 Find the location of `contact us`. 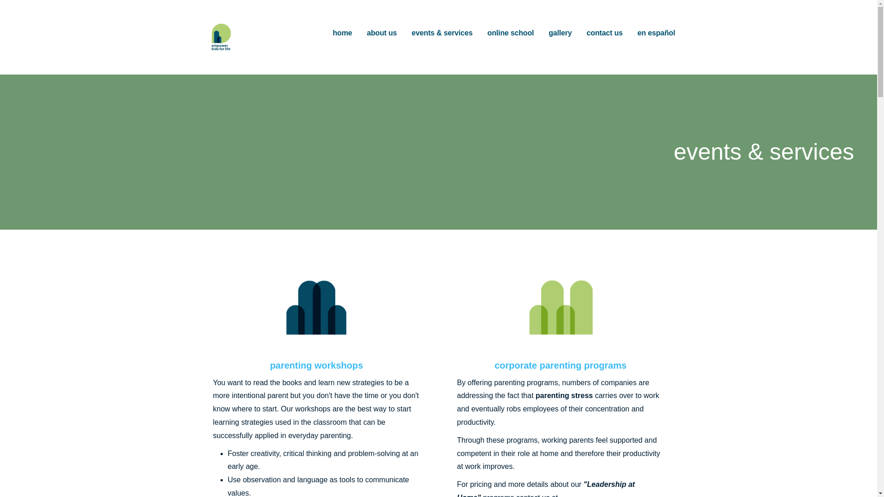

contact us is located at coordinates (604, 33).